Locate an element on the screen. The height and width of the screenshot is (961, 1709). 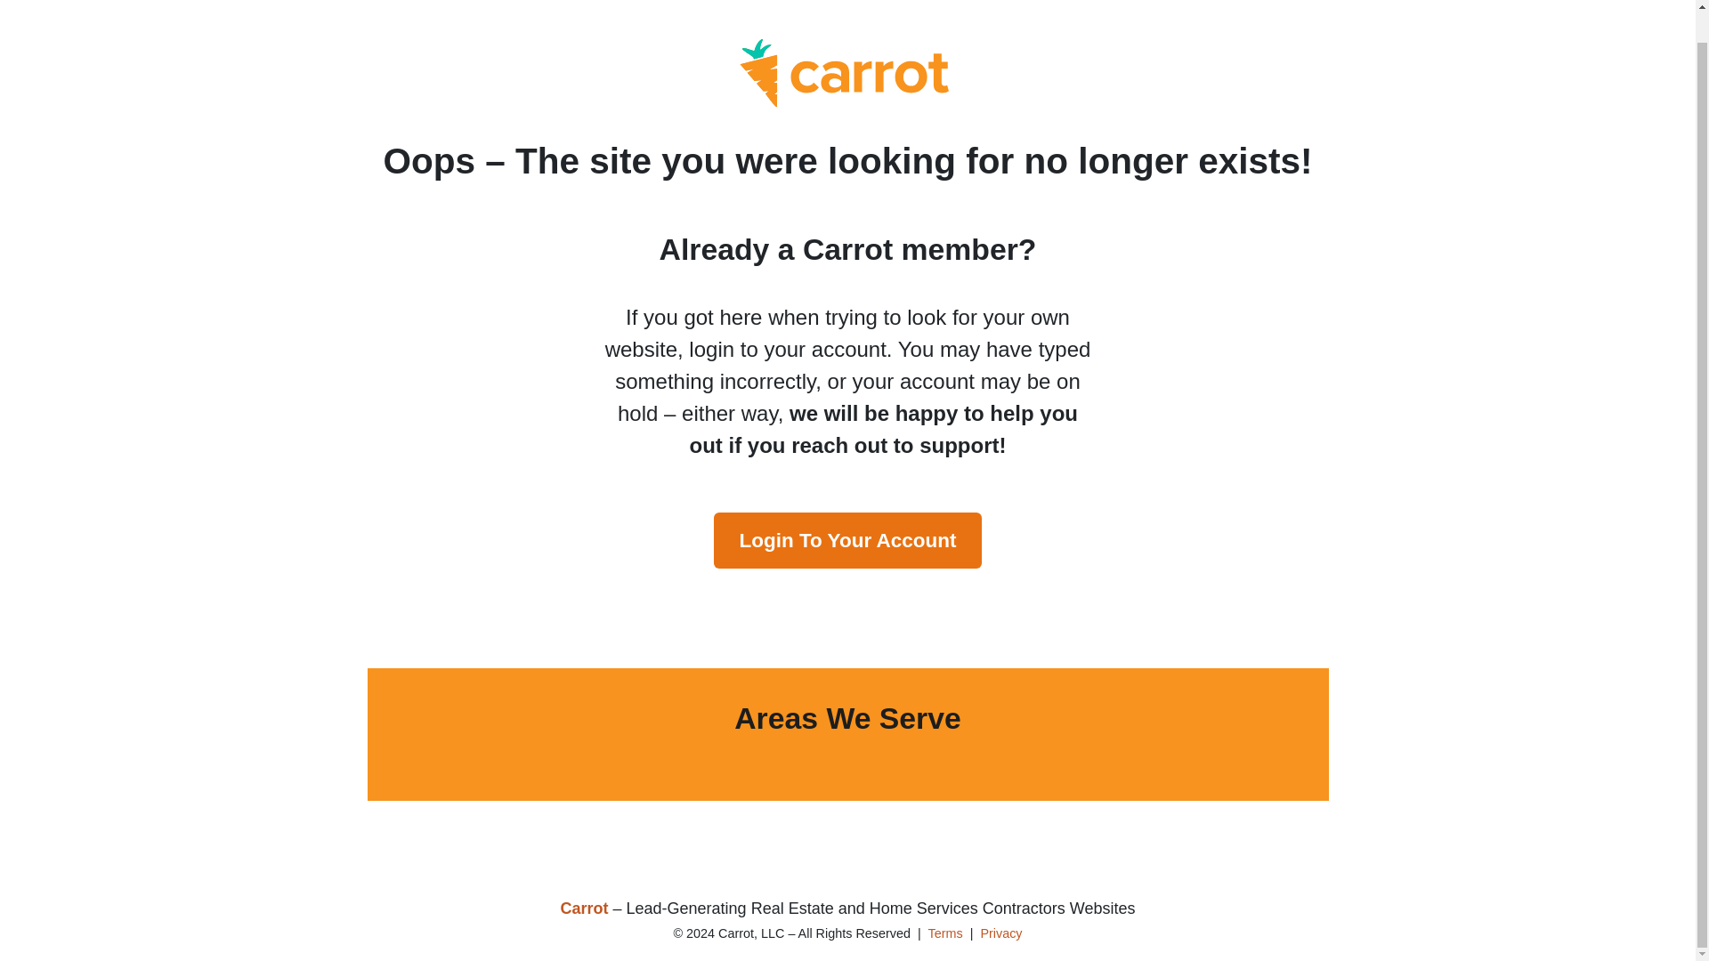
Terms is located at coordinates (944, 933).